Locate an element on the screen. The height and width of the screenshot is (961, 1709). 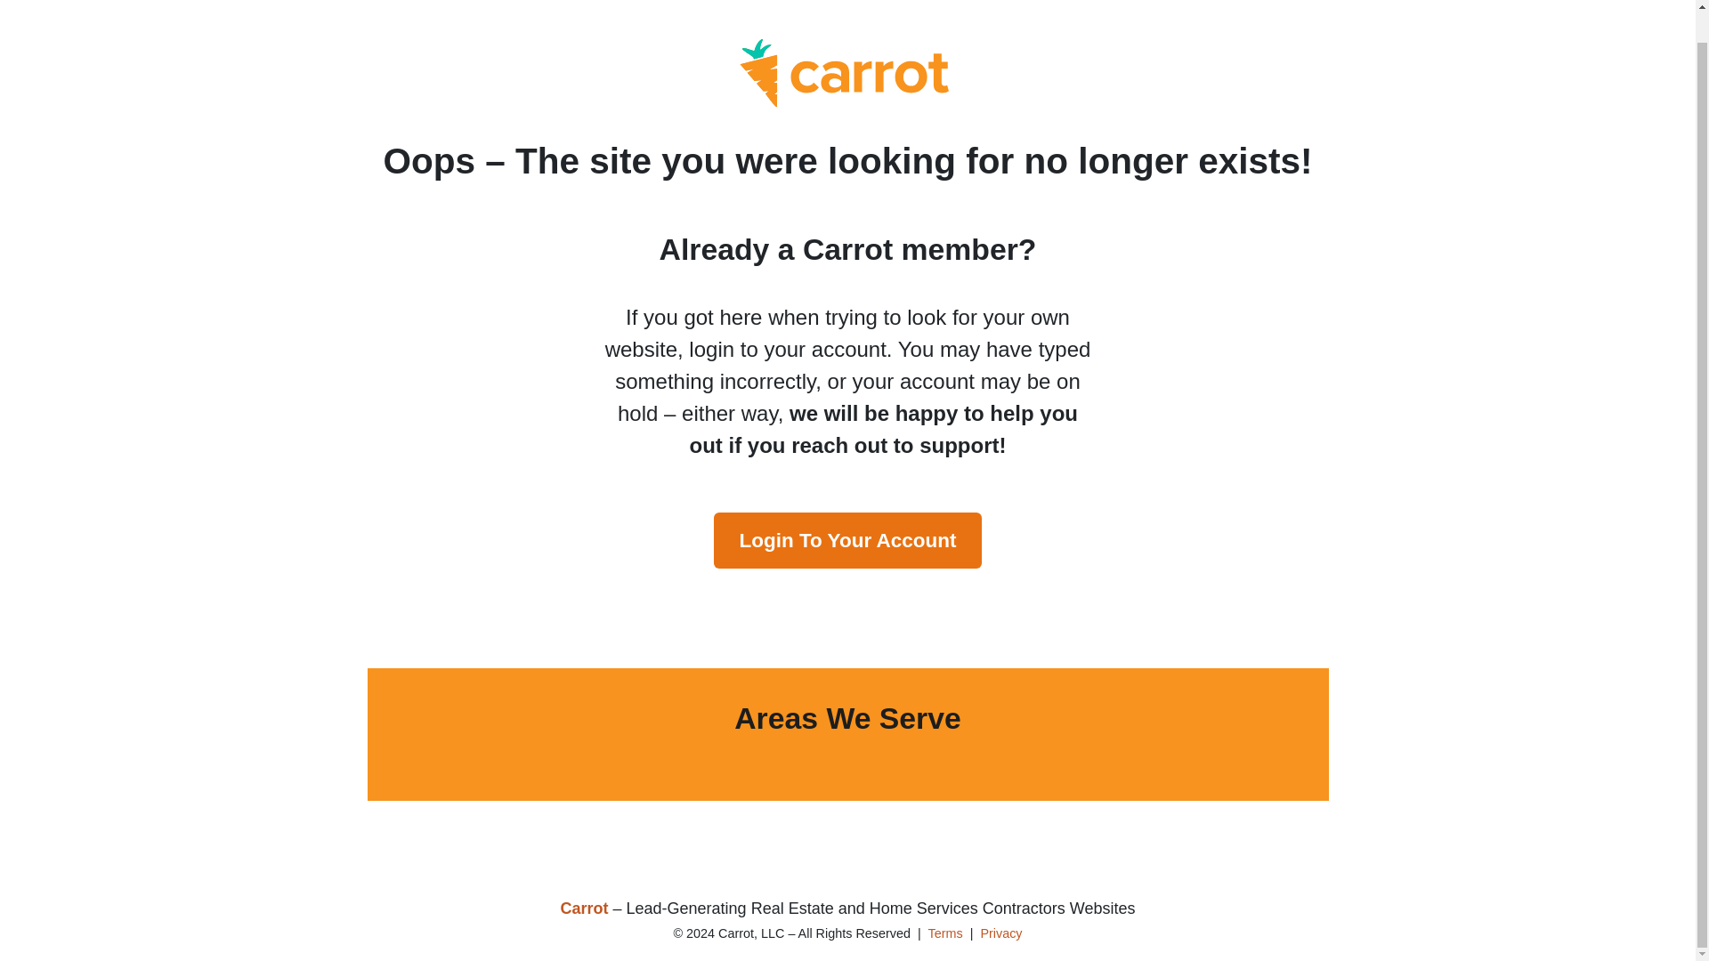
Terms is located at coordinates (944, 933).